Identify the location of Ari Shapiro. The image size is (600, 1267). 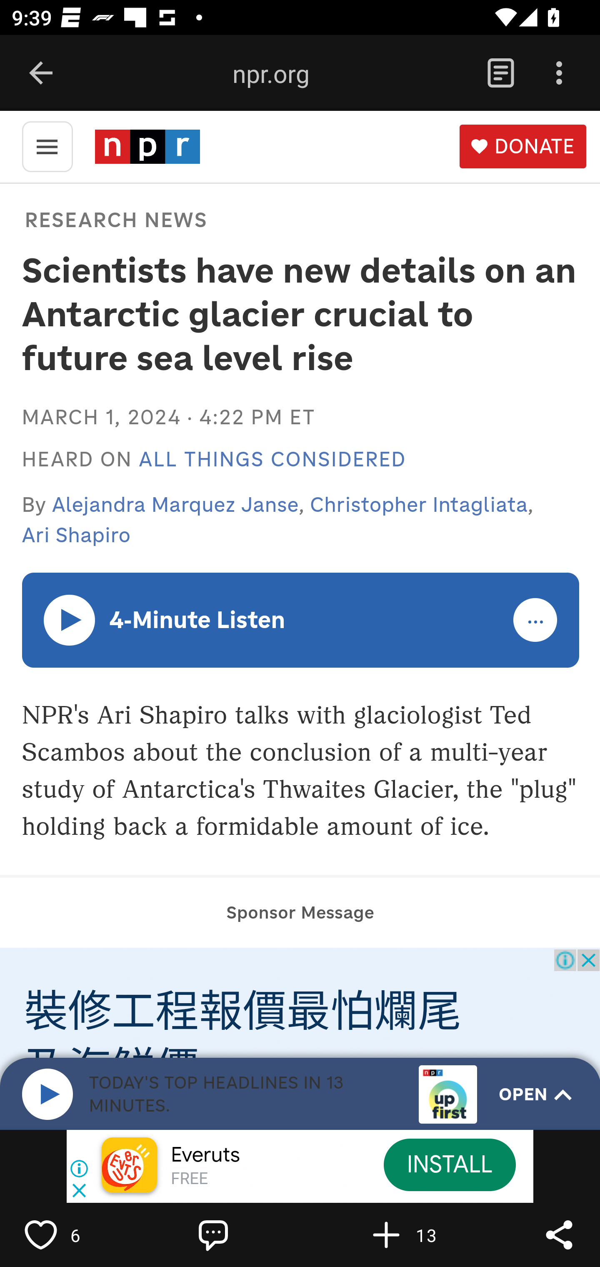
(76, 535).